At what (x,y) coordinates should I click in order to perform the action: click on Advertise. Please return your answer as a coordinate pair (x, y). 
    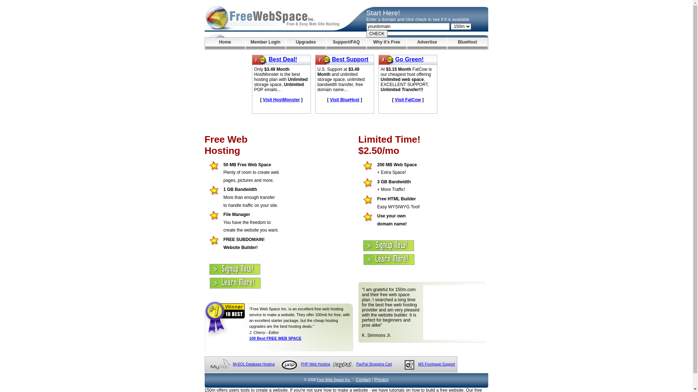
    Looking at the image, I should click on (427, 44).